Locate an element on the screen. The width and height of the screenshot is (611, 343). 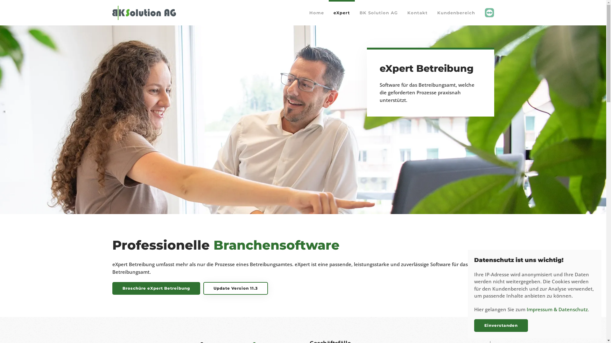
eXpert is located at coordinates (341, 13).